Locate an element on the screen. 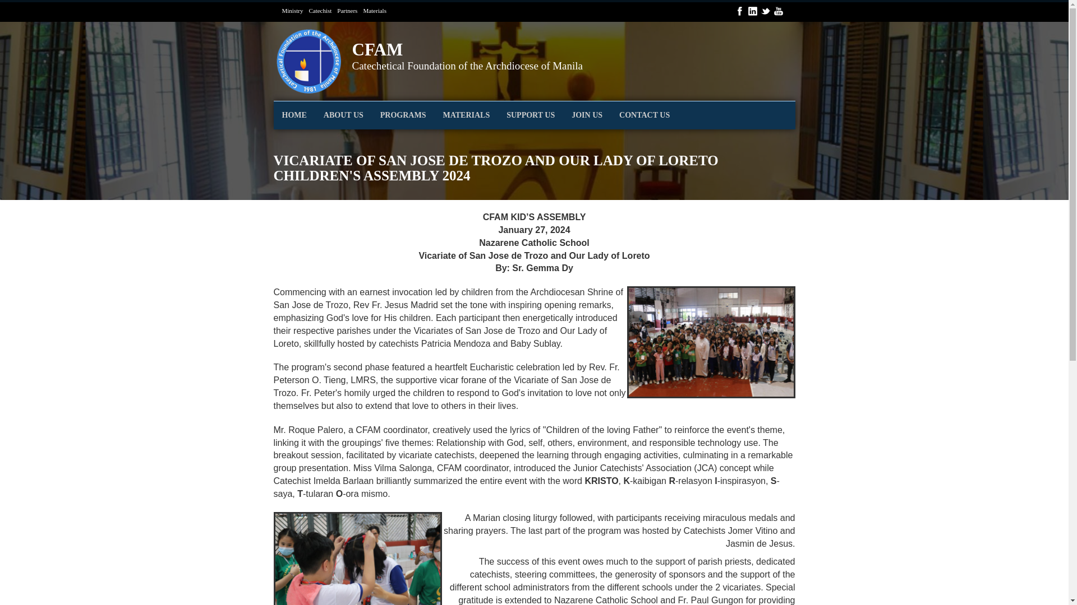 This screenshot has width=1077, height=605. Home is located at coordinates (587, 115).